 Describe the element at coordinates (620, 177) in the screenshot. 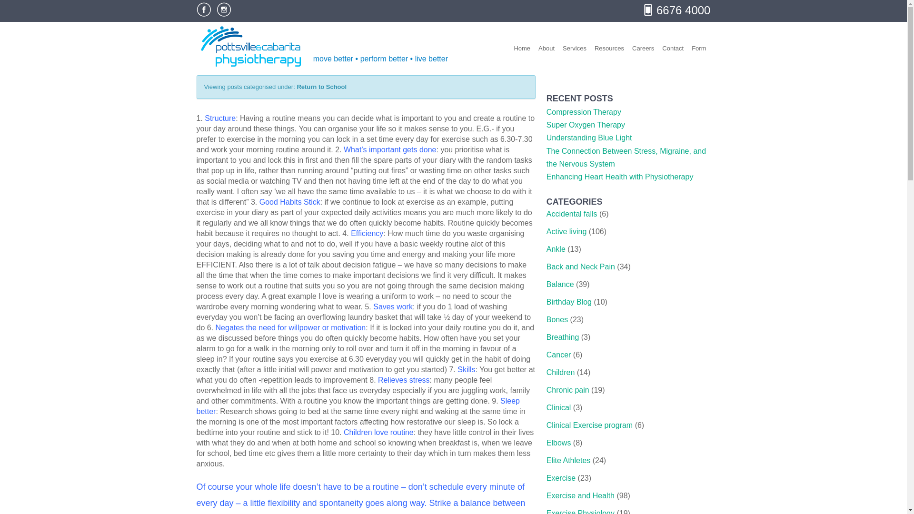

I see `Enhancing Heart Health with Physiotherapy` at that location.